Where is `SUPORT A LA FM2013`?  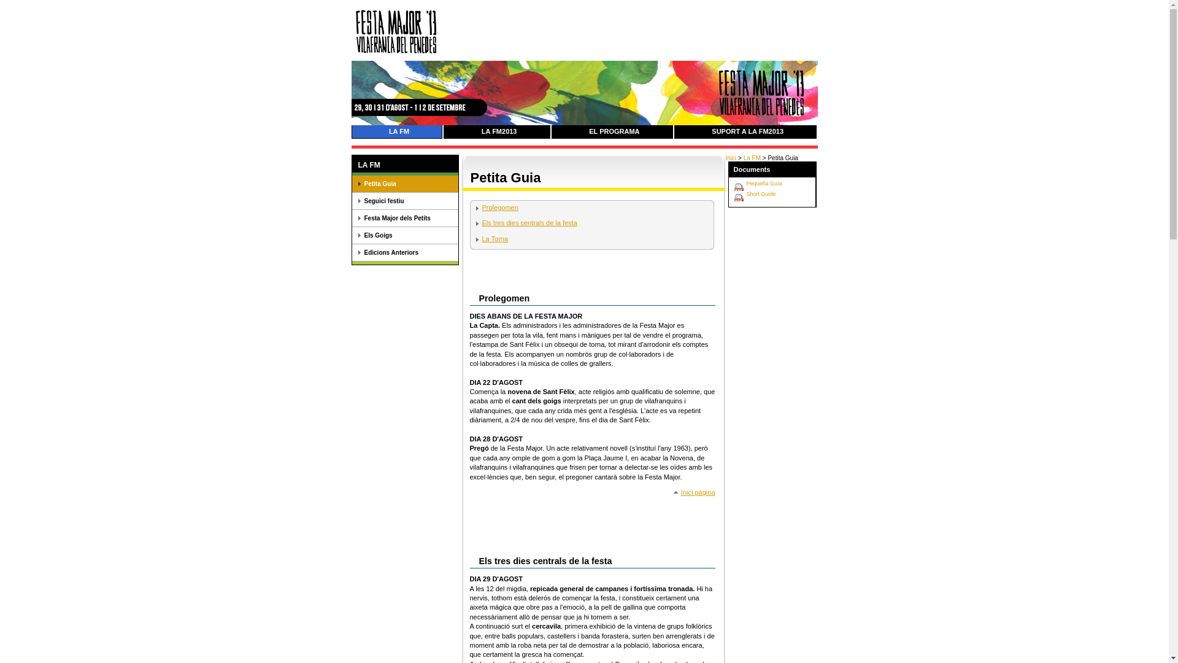
SUPORT A LA FM2013 is located at coordinates (748, 132).